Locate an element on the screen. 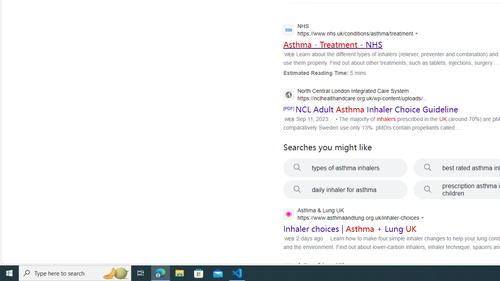  Asthma - Treatment - NHS is located at coordinates (333, 44).